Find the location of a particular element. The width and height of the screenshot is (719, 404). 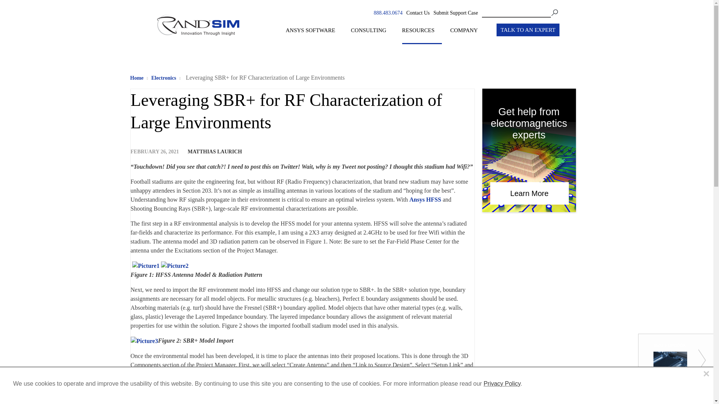

Picture1 is located at coordinates (145, 266).